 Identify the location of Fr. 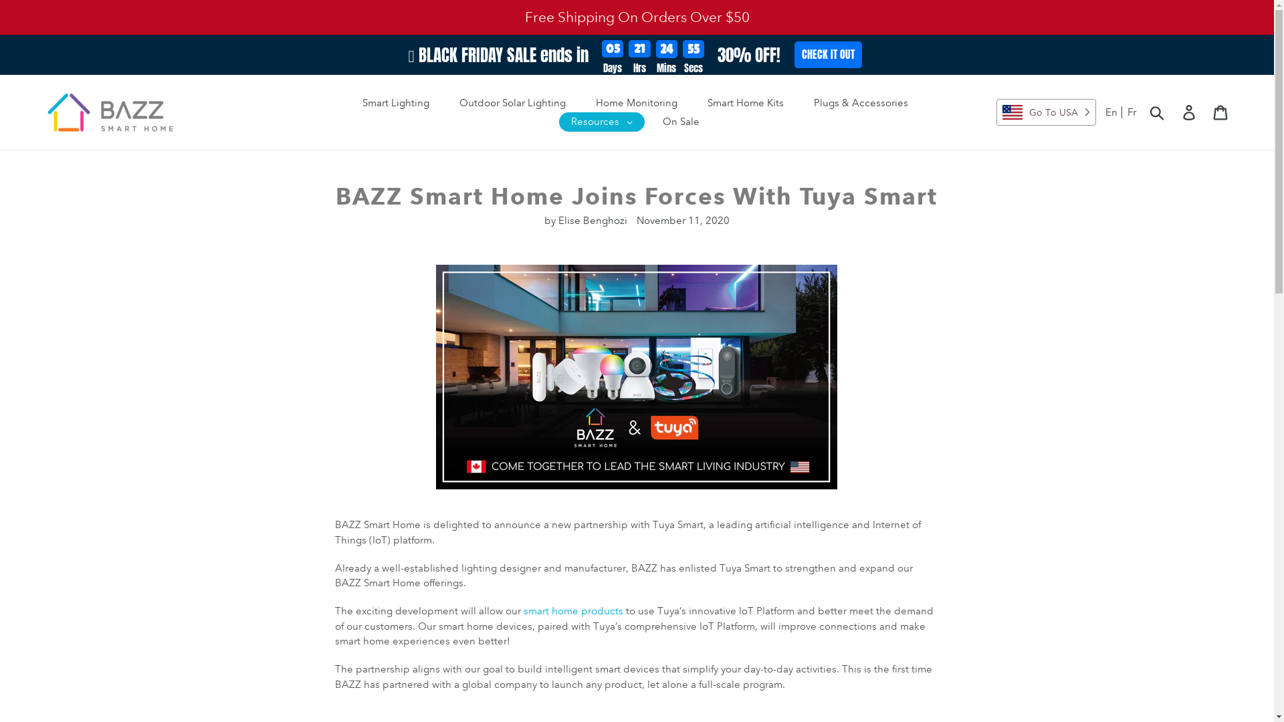
(1132, 112).